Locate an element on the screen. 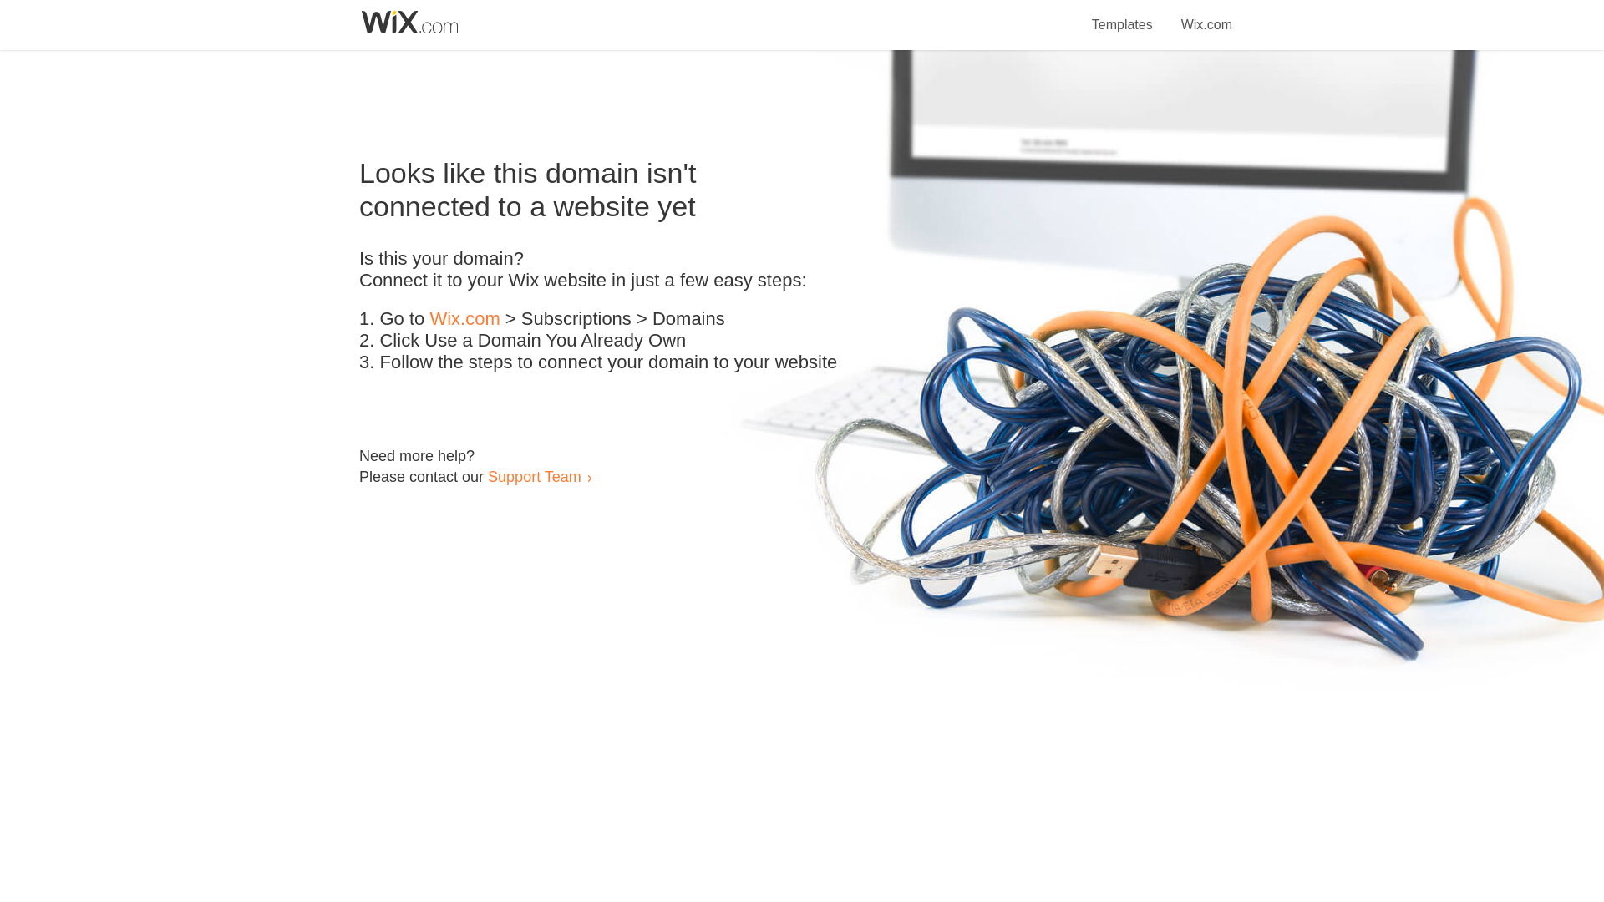  Support Team is located at coordinates (534, 476).